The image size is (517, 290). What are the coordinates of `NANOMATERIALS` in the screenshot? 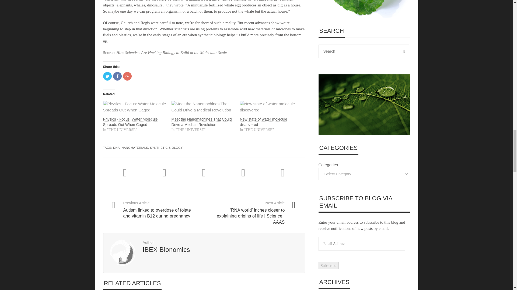 It's located at (135, 148).